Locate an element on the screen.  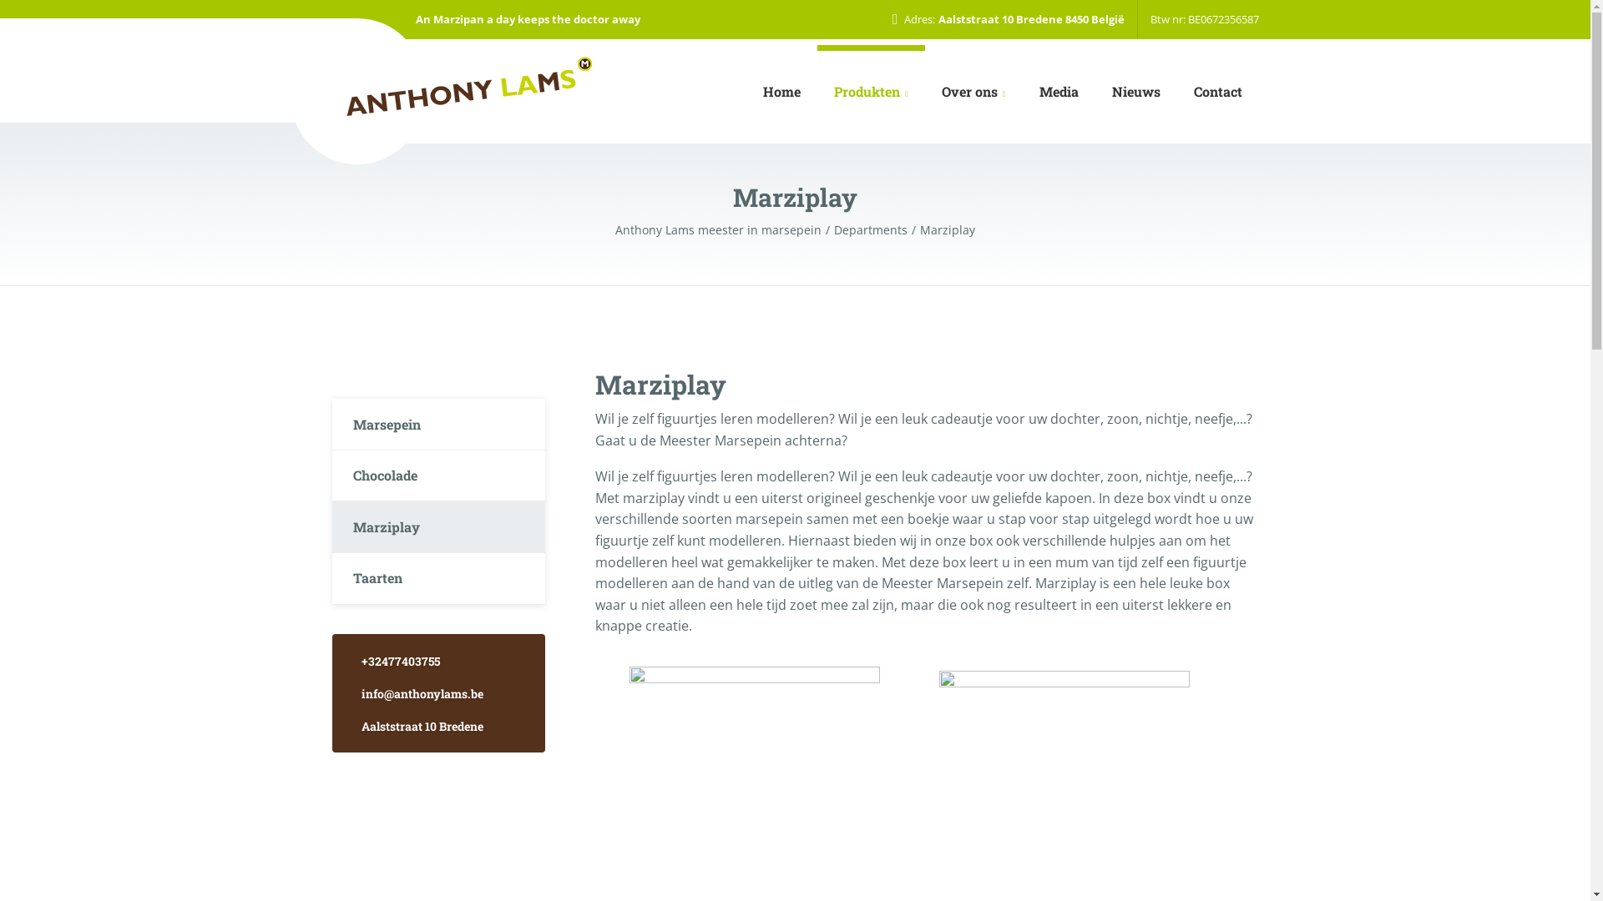
Contact is located at coordinates (1218, 92).